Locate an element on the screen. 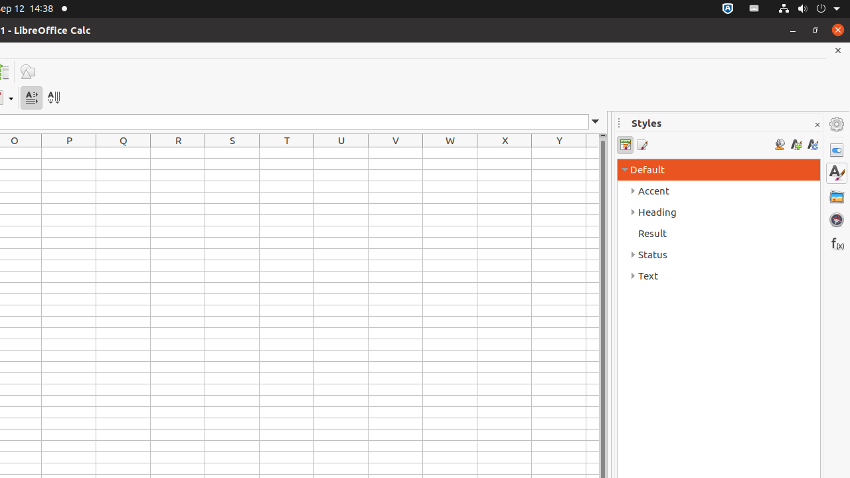 The image size is (850, 478). R1 is located at coordinates (178, 153).